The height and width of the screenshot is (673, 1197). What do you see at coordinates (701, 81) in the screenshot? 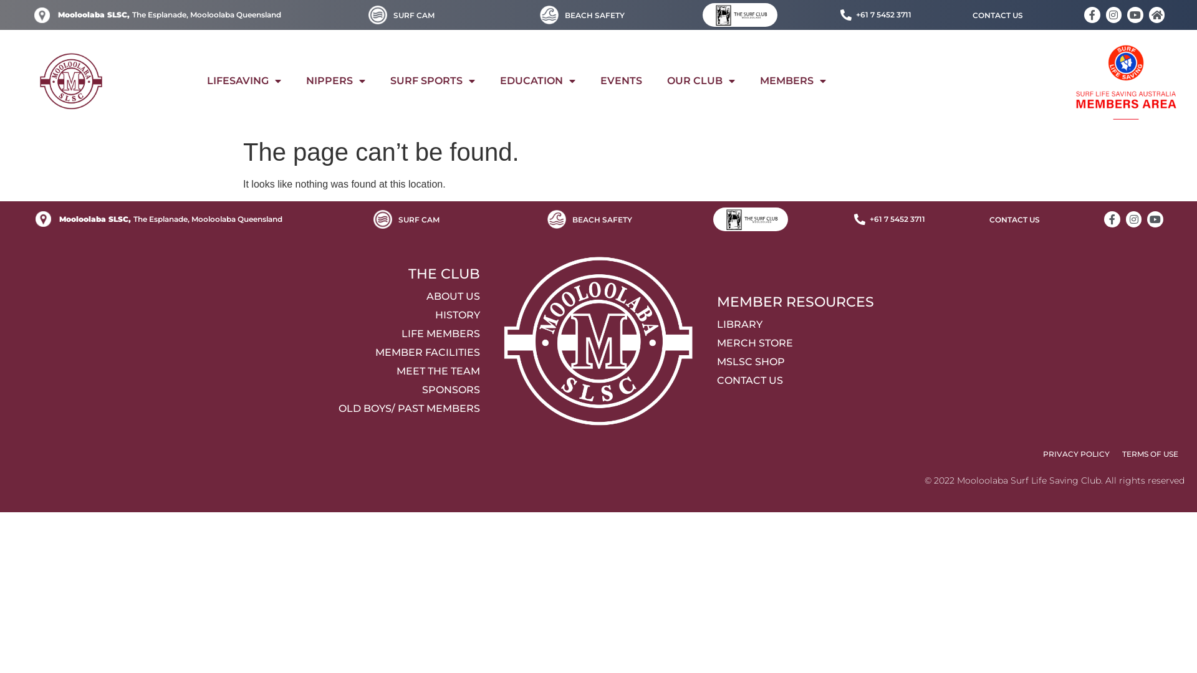
I see `OUR CLUB` at bounding box center [701, 81].